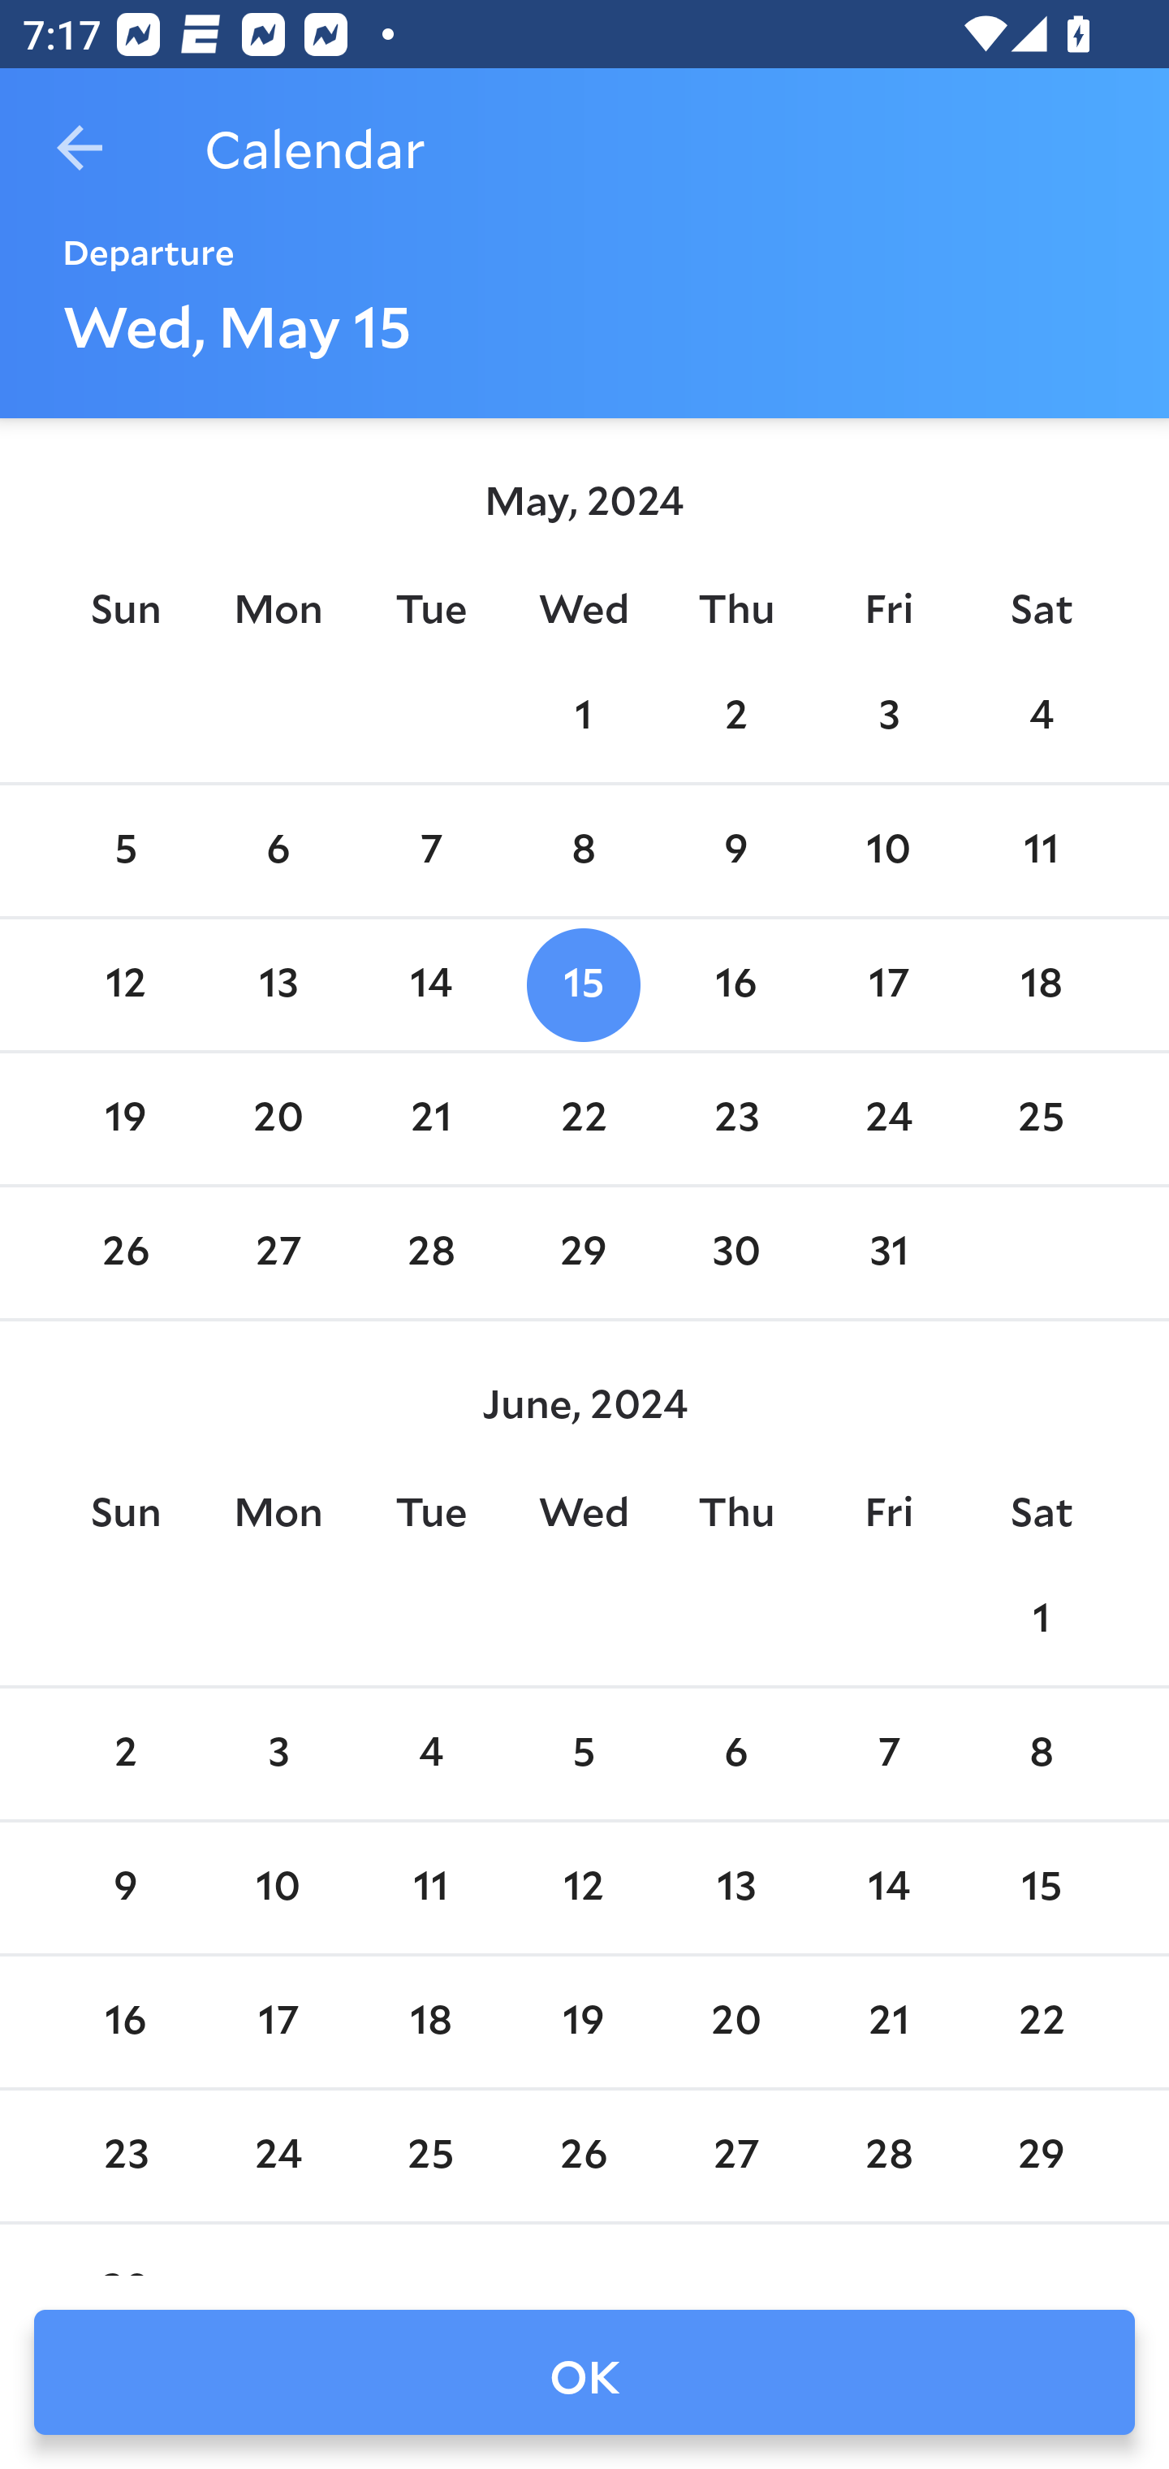 Image resolution: width=1169 pixels, height=2469 pixels. Describe the element at coordinates (278, 1254) in the screenshot. I see `27` at that location.